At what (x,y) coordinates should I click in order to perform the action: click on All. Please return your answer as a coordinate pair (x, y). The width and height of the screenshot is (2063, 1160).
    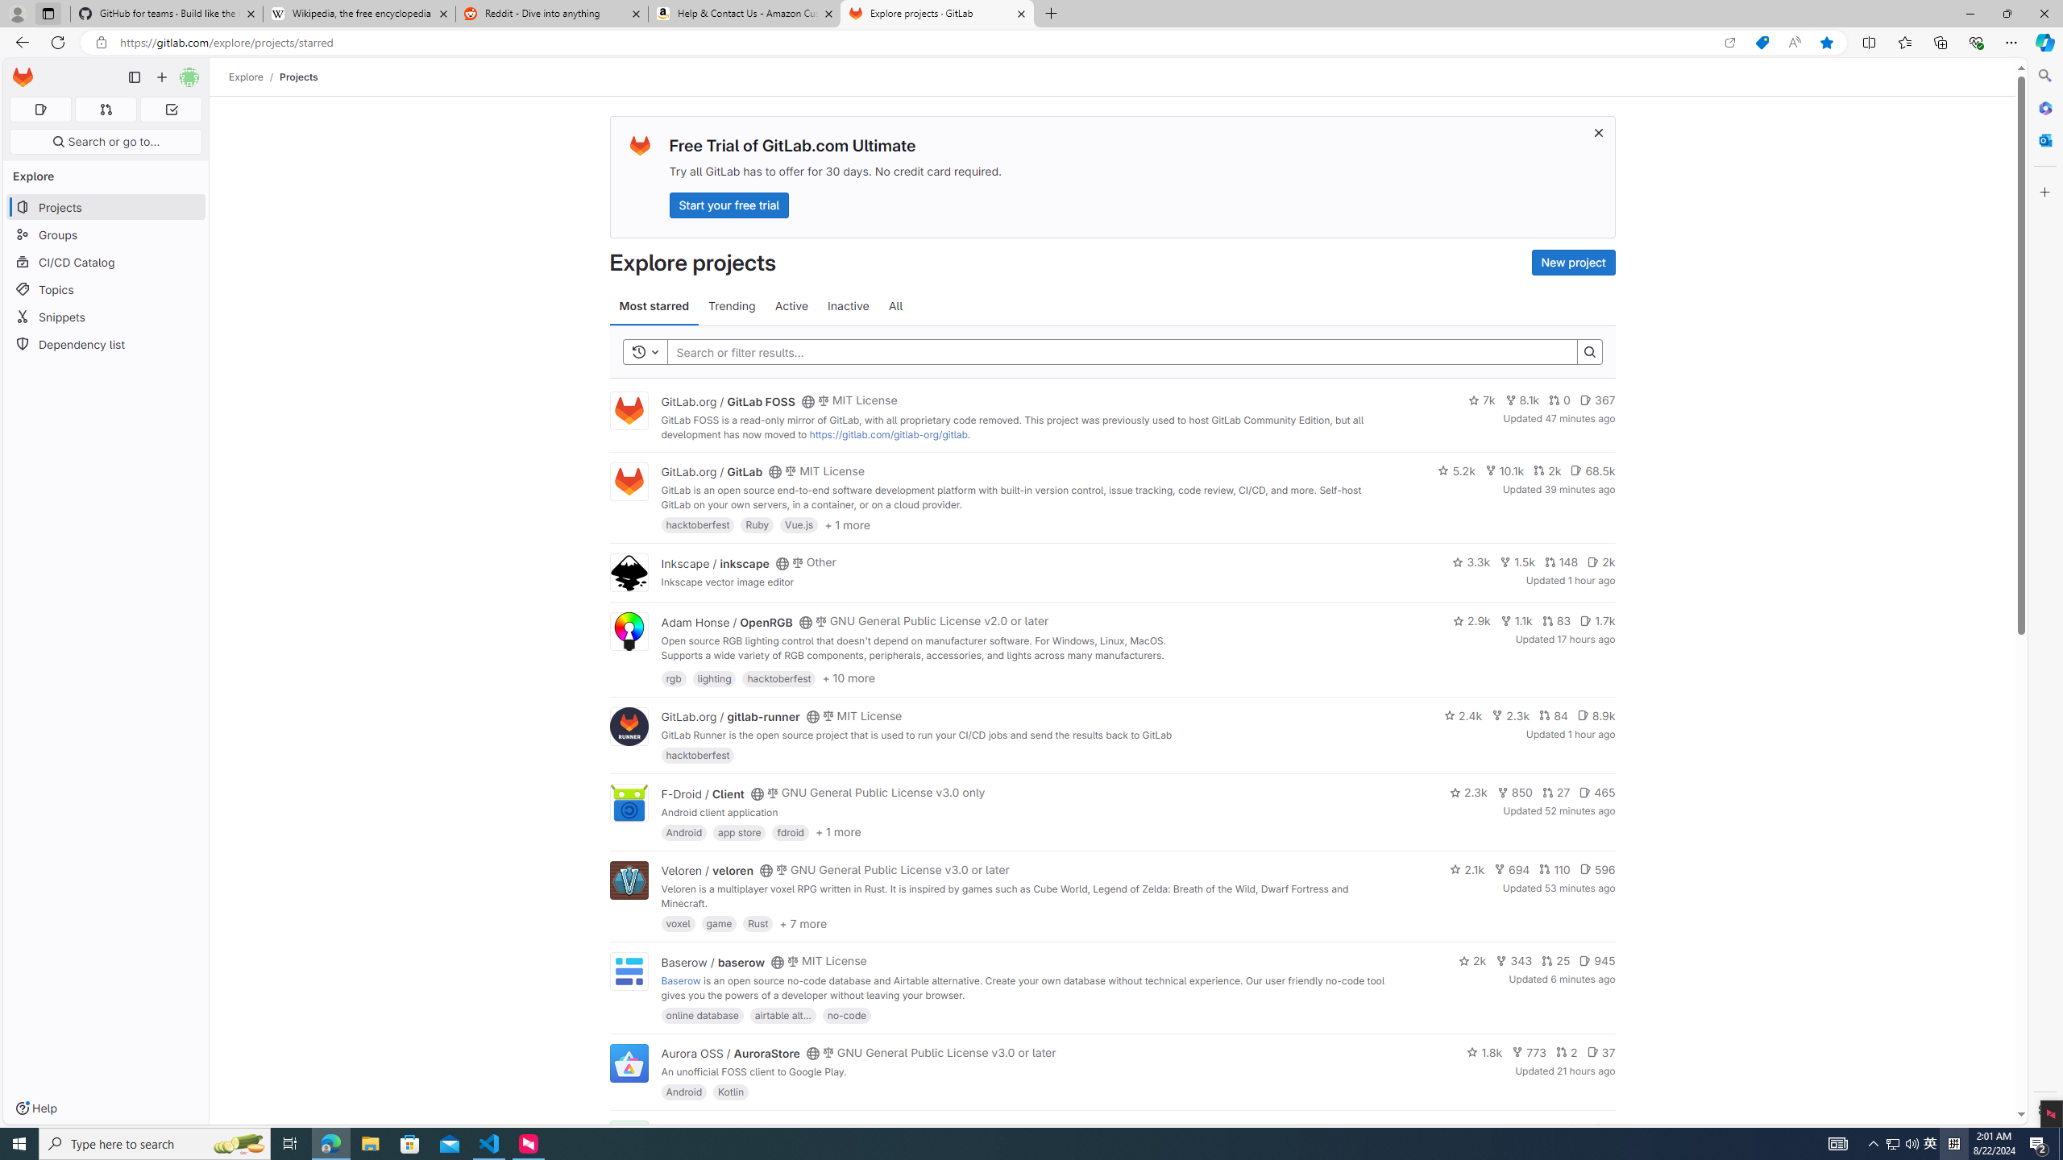
    Looking at the image, I should click on (896, 306).